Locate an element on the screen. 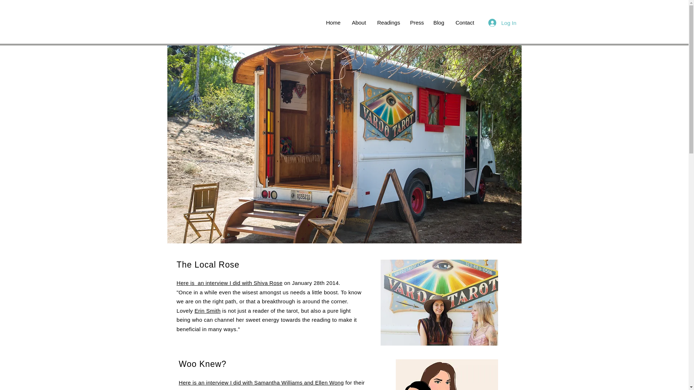 The image size is (694, 390). Log In is located at coordinates (502, 22).